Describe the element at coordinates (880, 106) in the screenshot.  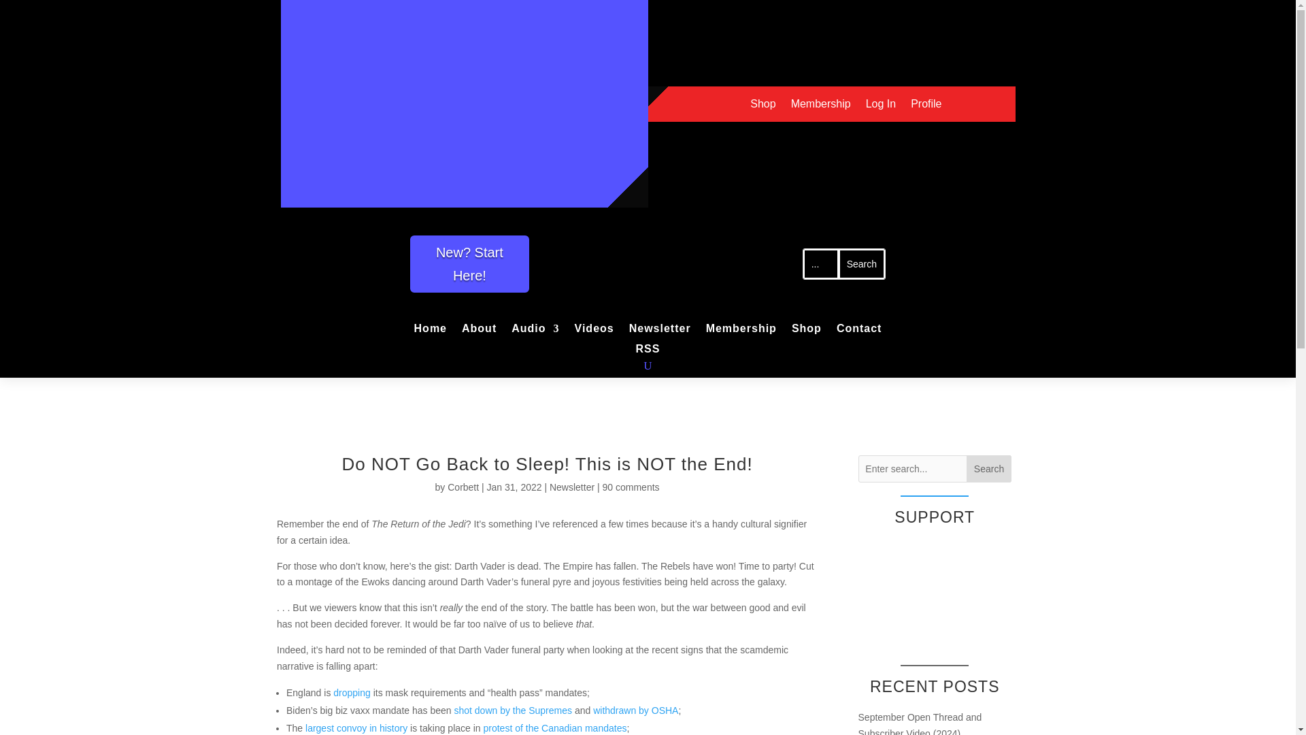
I see `Log In` at that location.